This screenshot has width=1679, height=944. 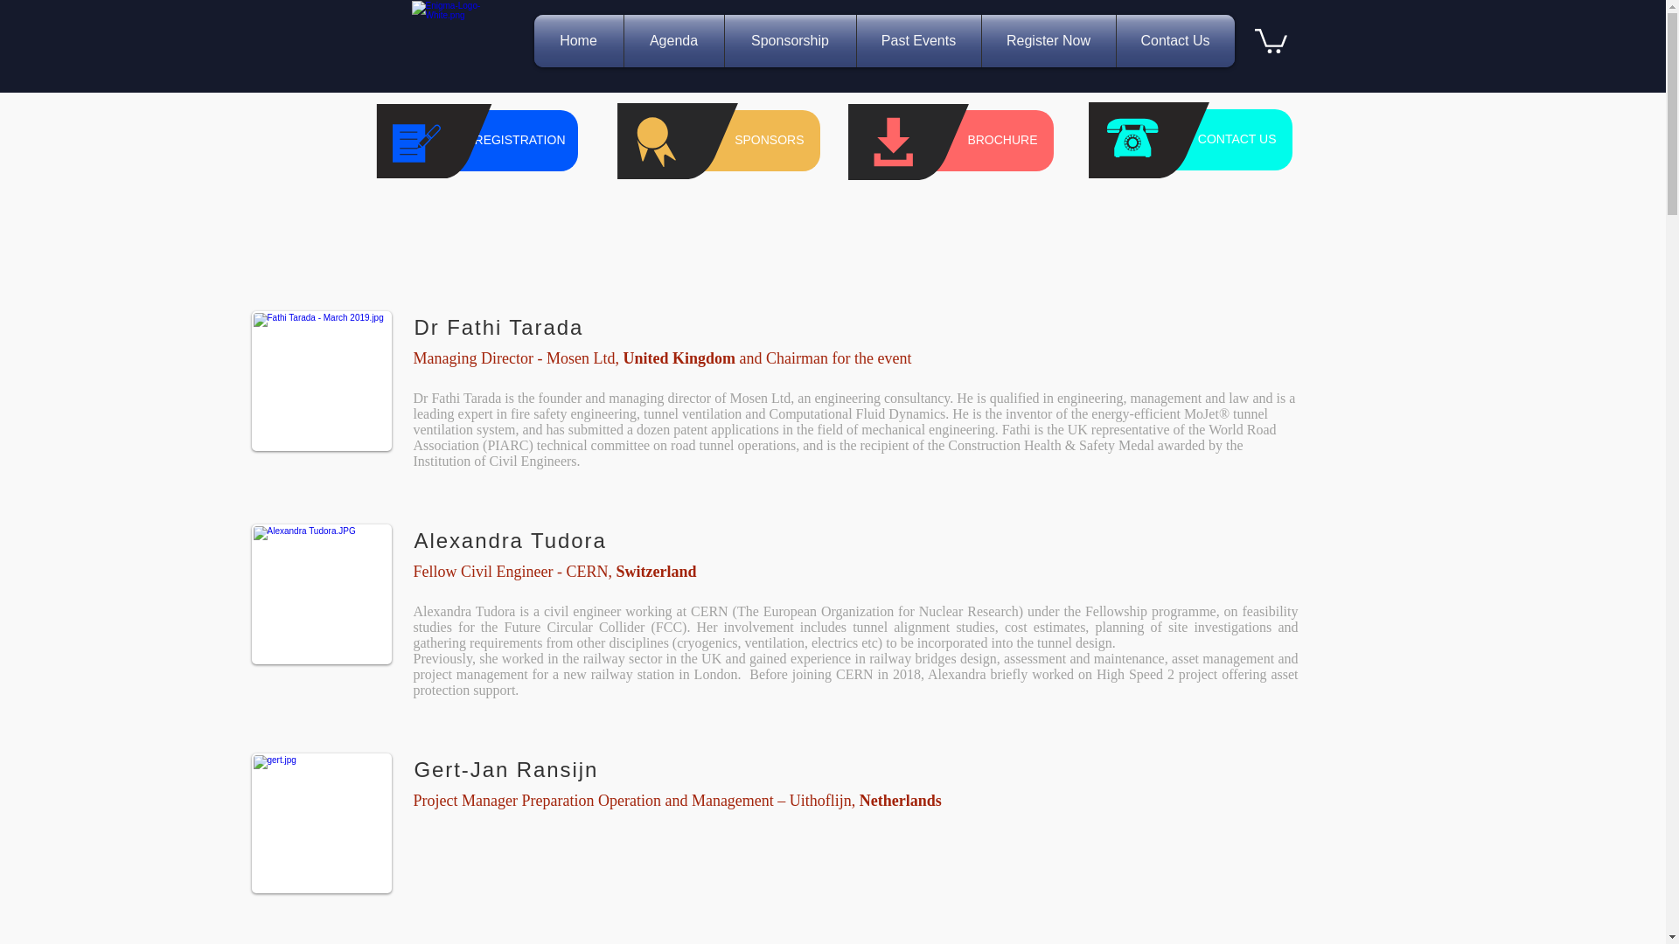 What do you see at coordinates (918, 40) in the screenshot?
I see `Past Events` at bounding box center [918, 40].